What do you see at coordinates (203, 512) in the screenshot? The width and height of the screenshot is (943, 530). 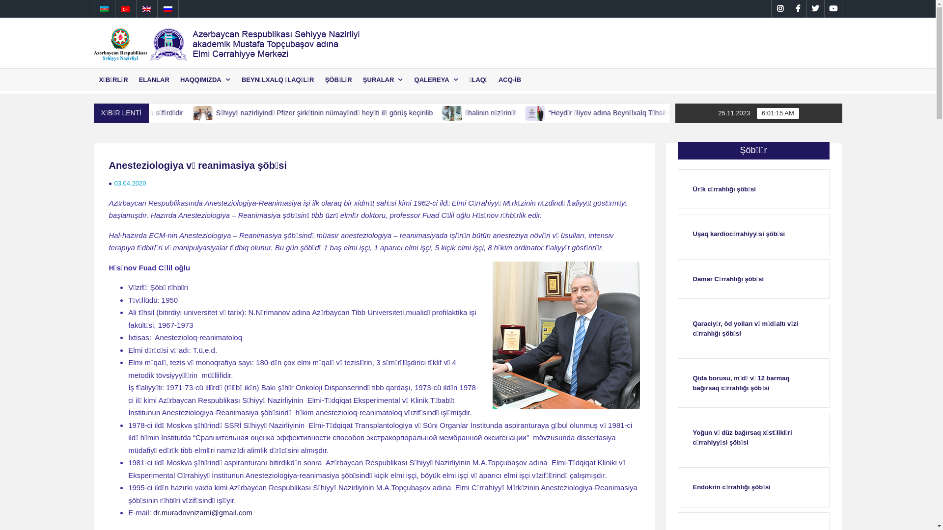 I see `dr.muradovnizami@gmail.com` at bounding box center [203, 512].